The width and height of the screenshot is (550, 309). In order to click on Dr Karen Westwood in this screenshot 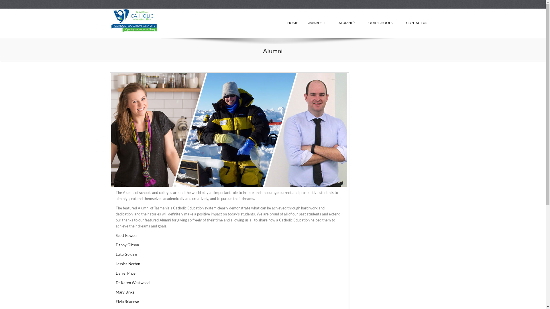, I will do `click(133, 283)`.